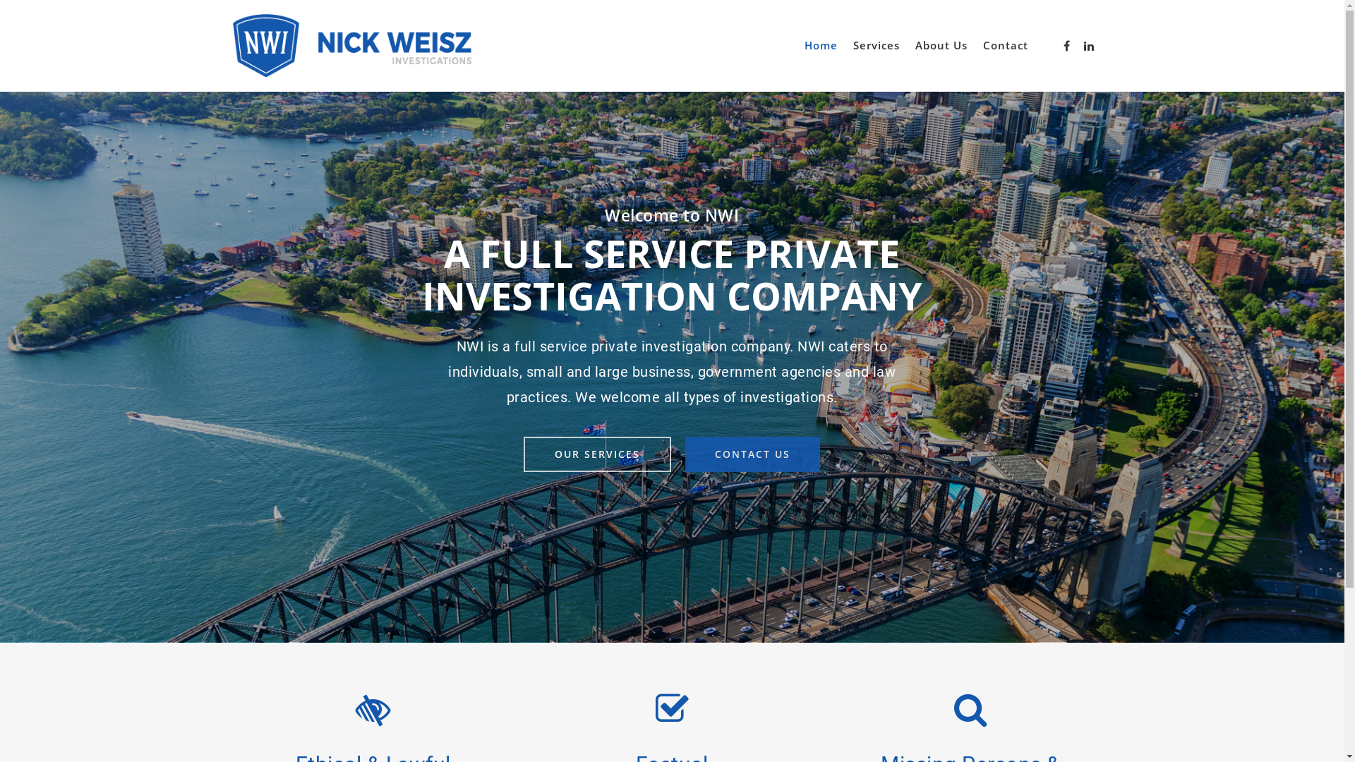 This screenshot has width=1355, height=762. Describe the element at coordinates (597, 454) in the screenshot. I see `OUR SERVICES` at that location.